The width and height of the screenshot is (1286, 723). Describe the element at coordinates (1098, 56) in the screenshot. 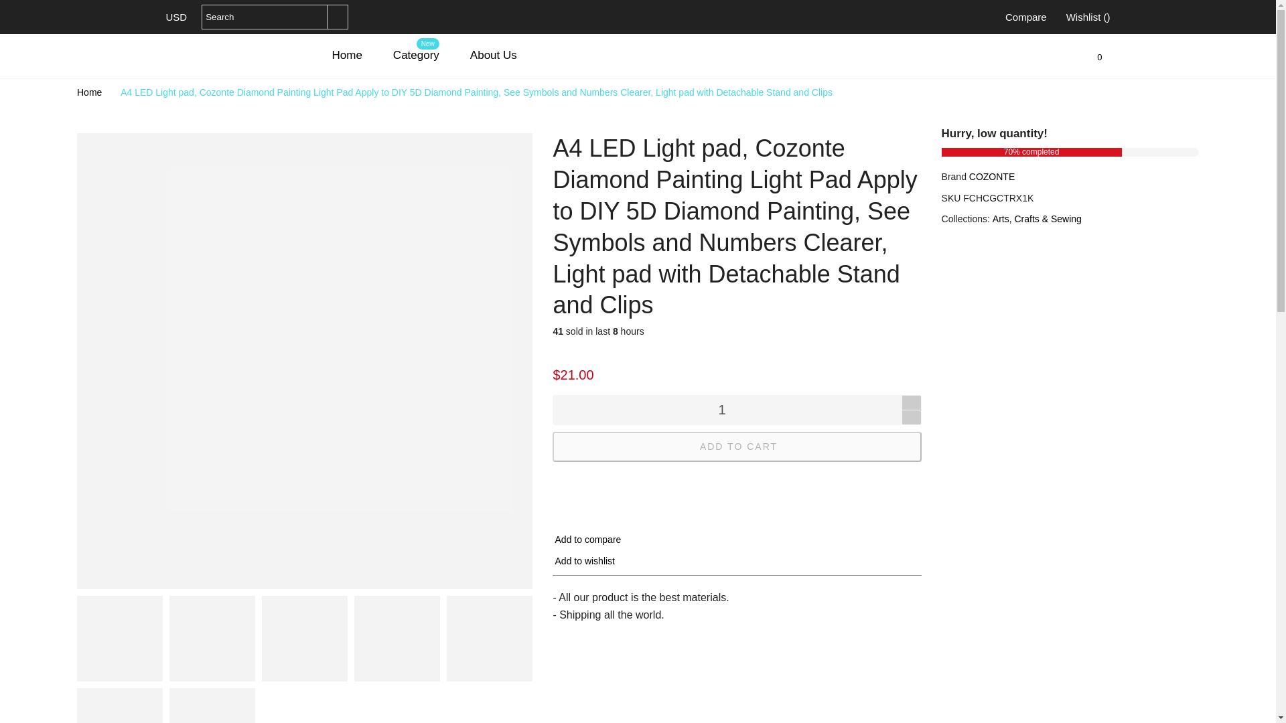

I see `Cart` at that location.